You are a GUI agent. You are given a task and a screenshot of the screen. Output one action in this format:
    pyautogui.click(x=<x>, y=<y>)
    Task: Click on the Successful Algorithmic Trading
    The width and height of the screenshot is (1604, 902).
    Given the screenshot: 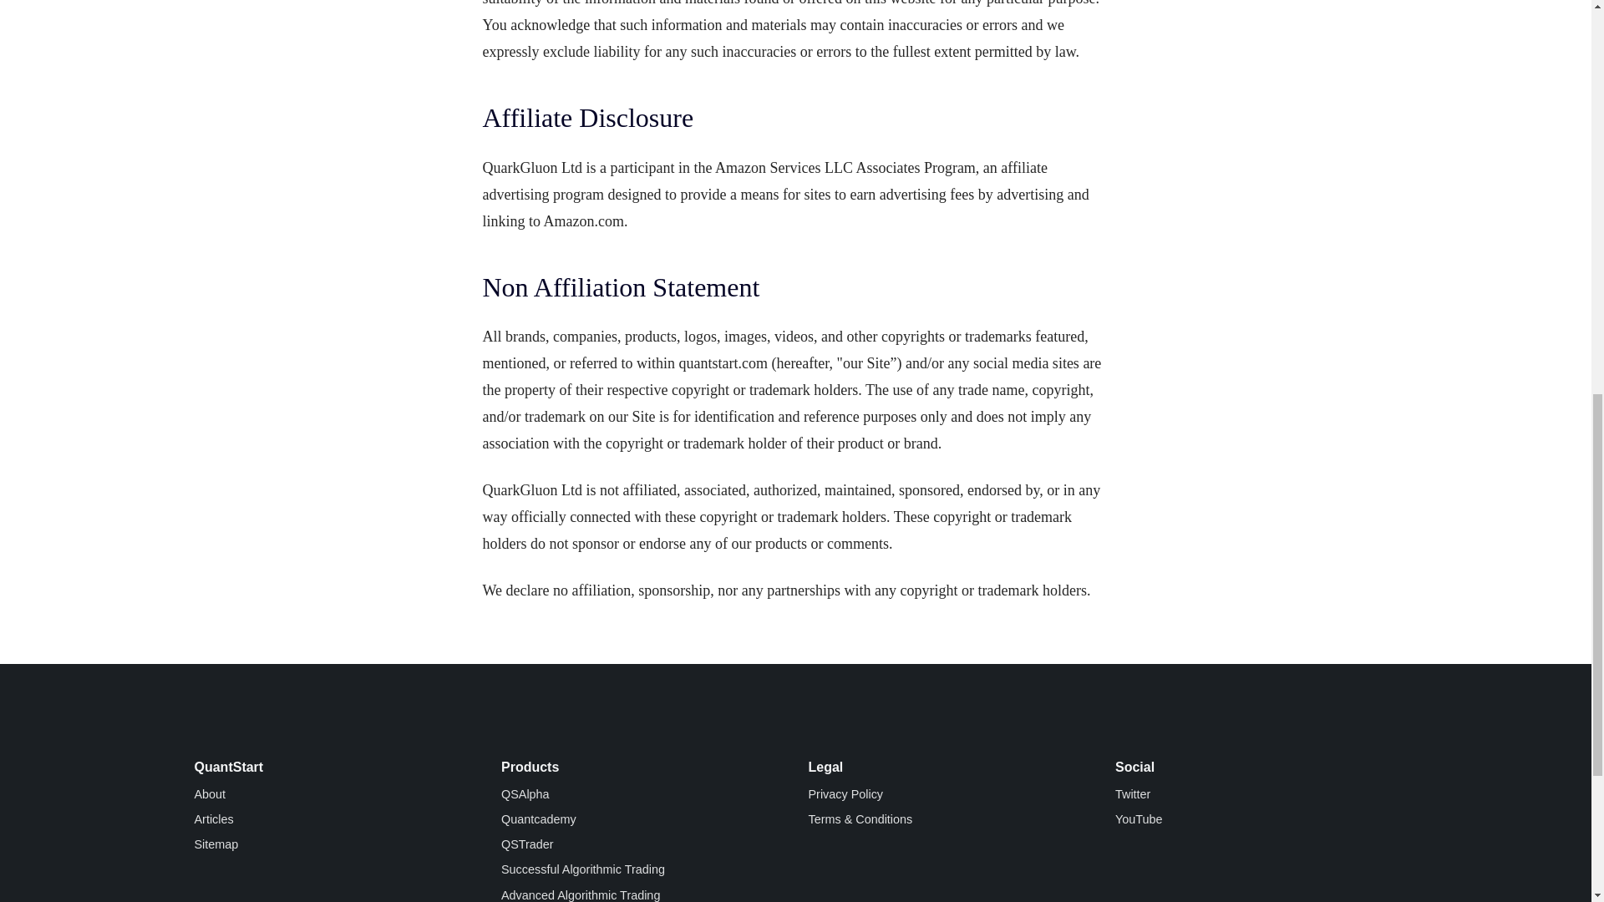 What is the action you would take?
    pyautogui.click(x=583, y=869)
    